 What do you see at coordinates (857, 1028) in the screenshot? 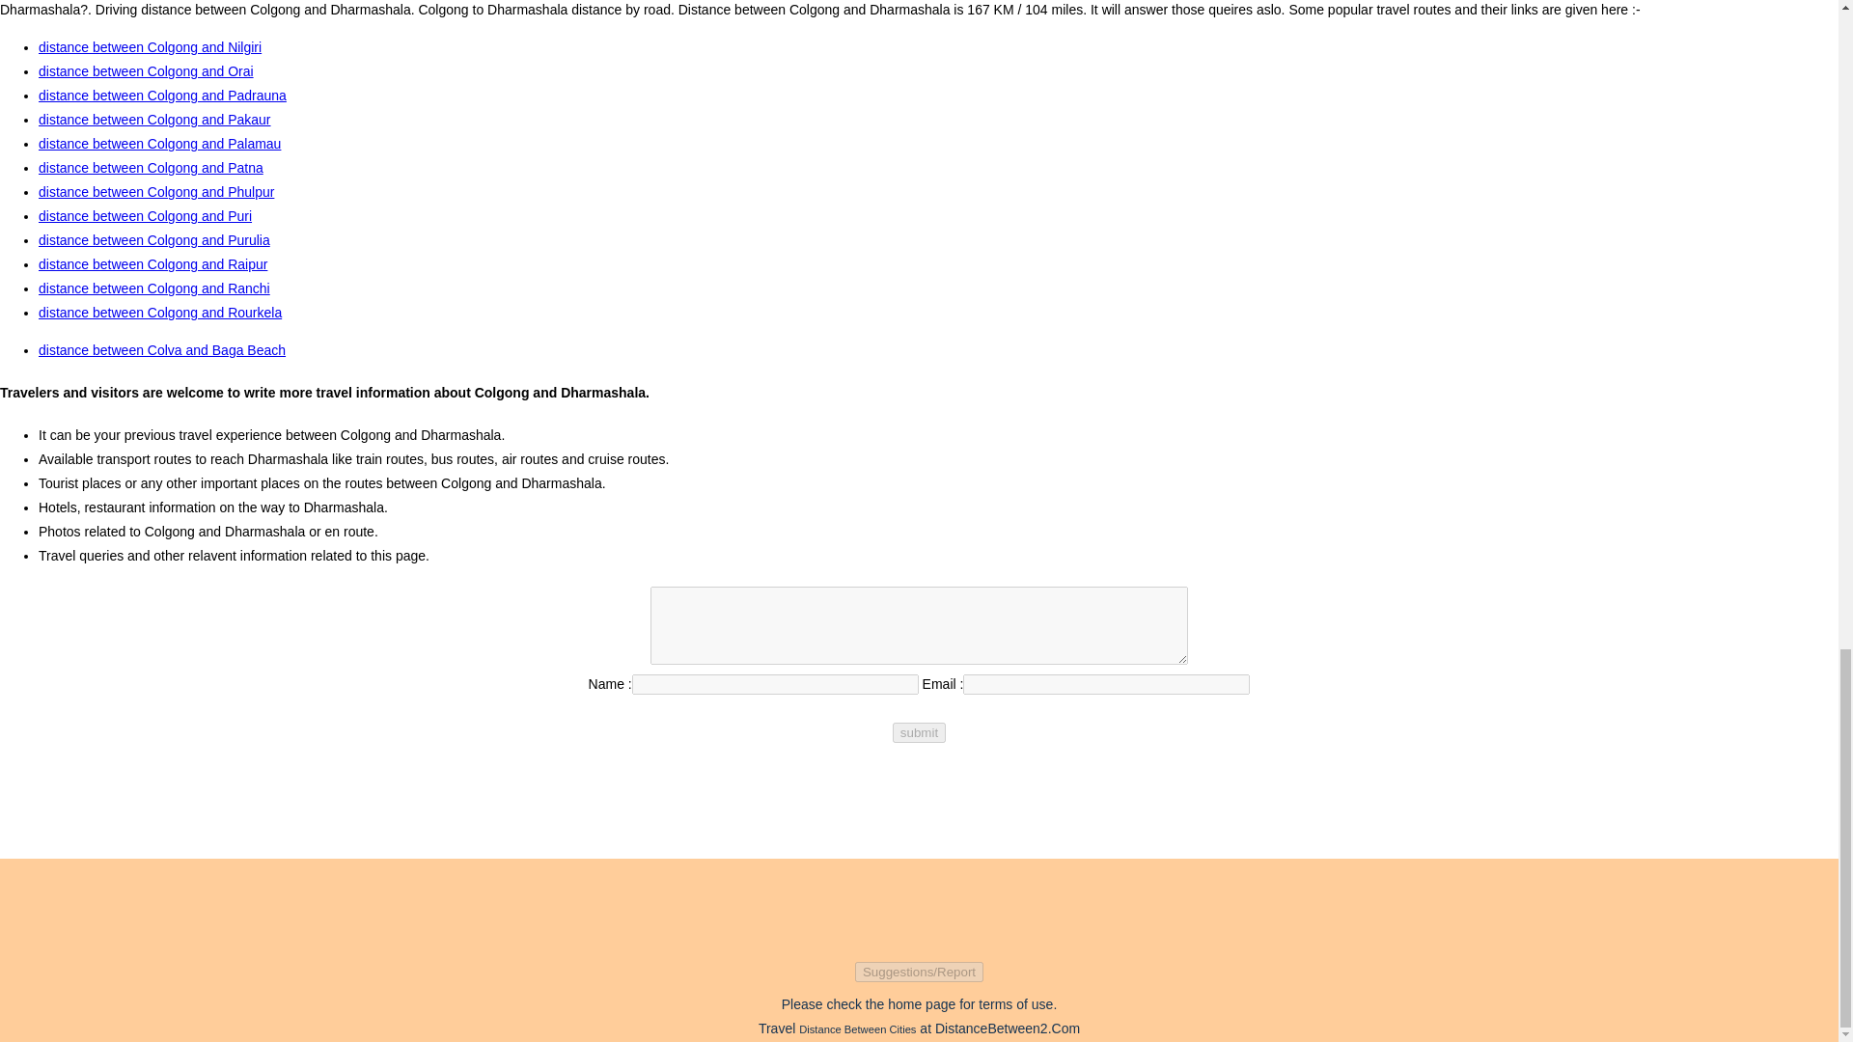
I see `Distance Between Cities` at bounding box center [857, 1028].